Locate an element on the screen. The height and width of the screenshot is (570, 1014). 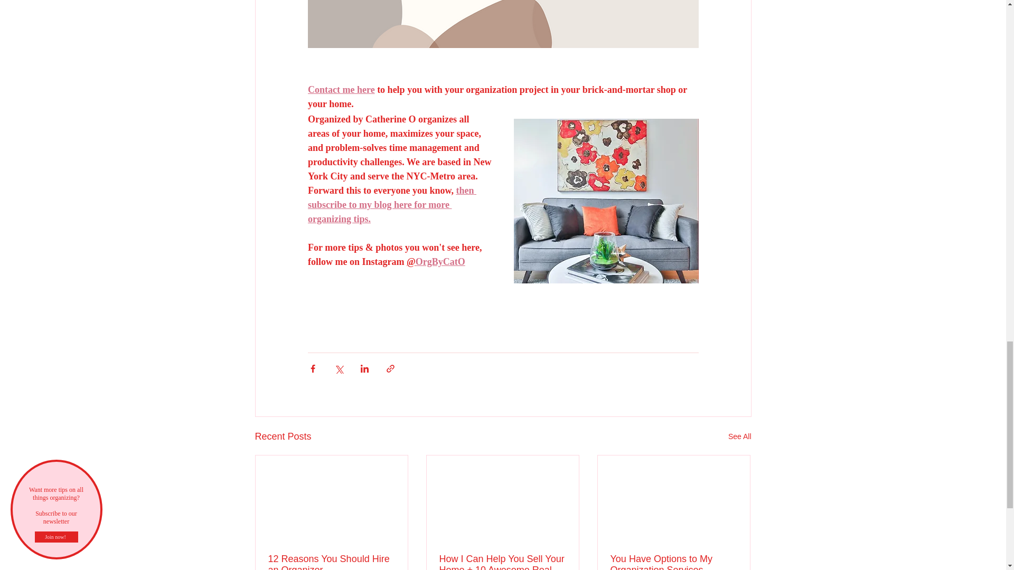
then subscribe to my blog here for more organizing tips. is located at coordinates (391, 205).